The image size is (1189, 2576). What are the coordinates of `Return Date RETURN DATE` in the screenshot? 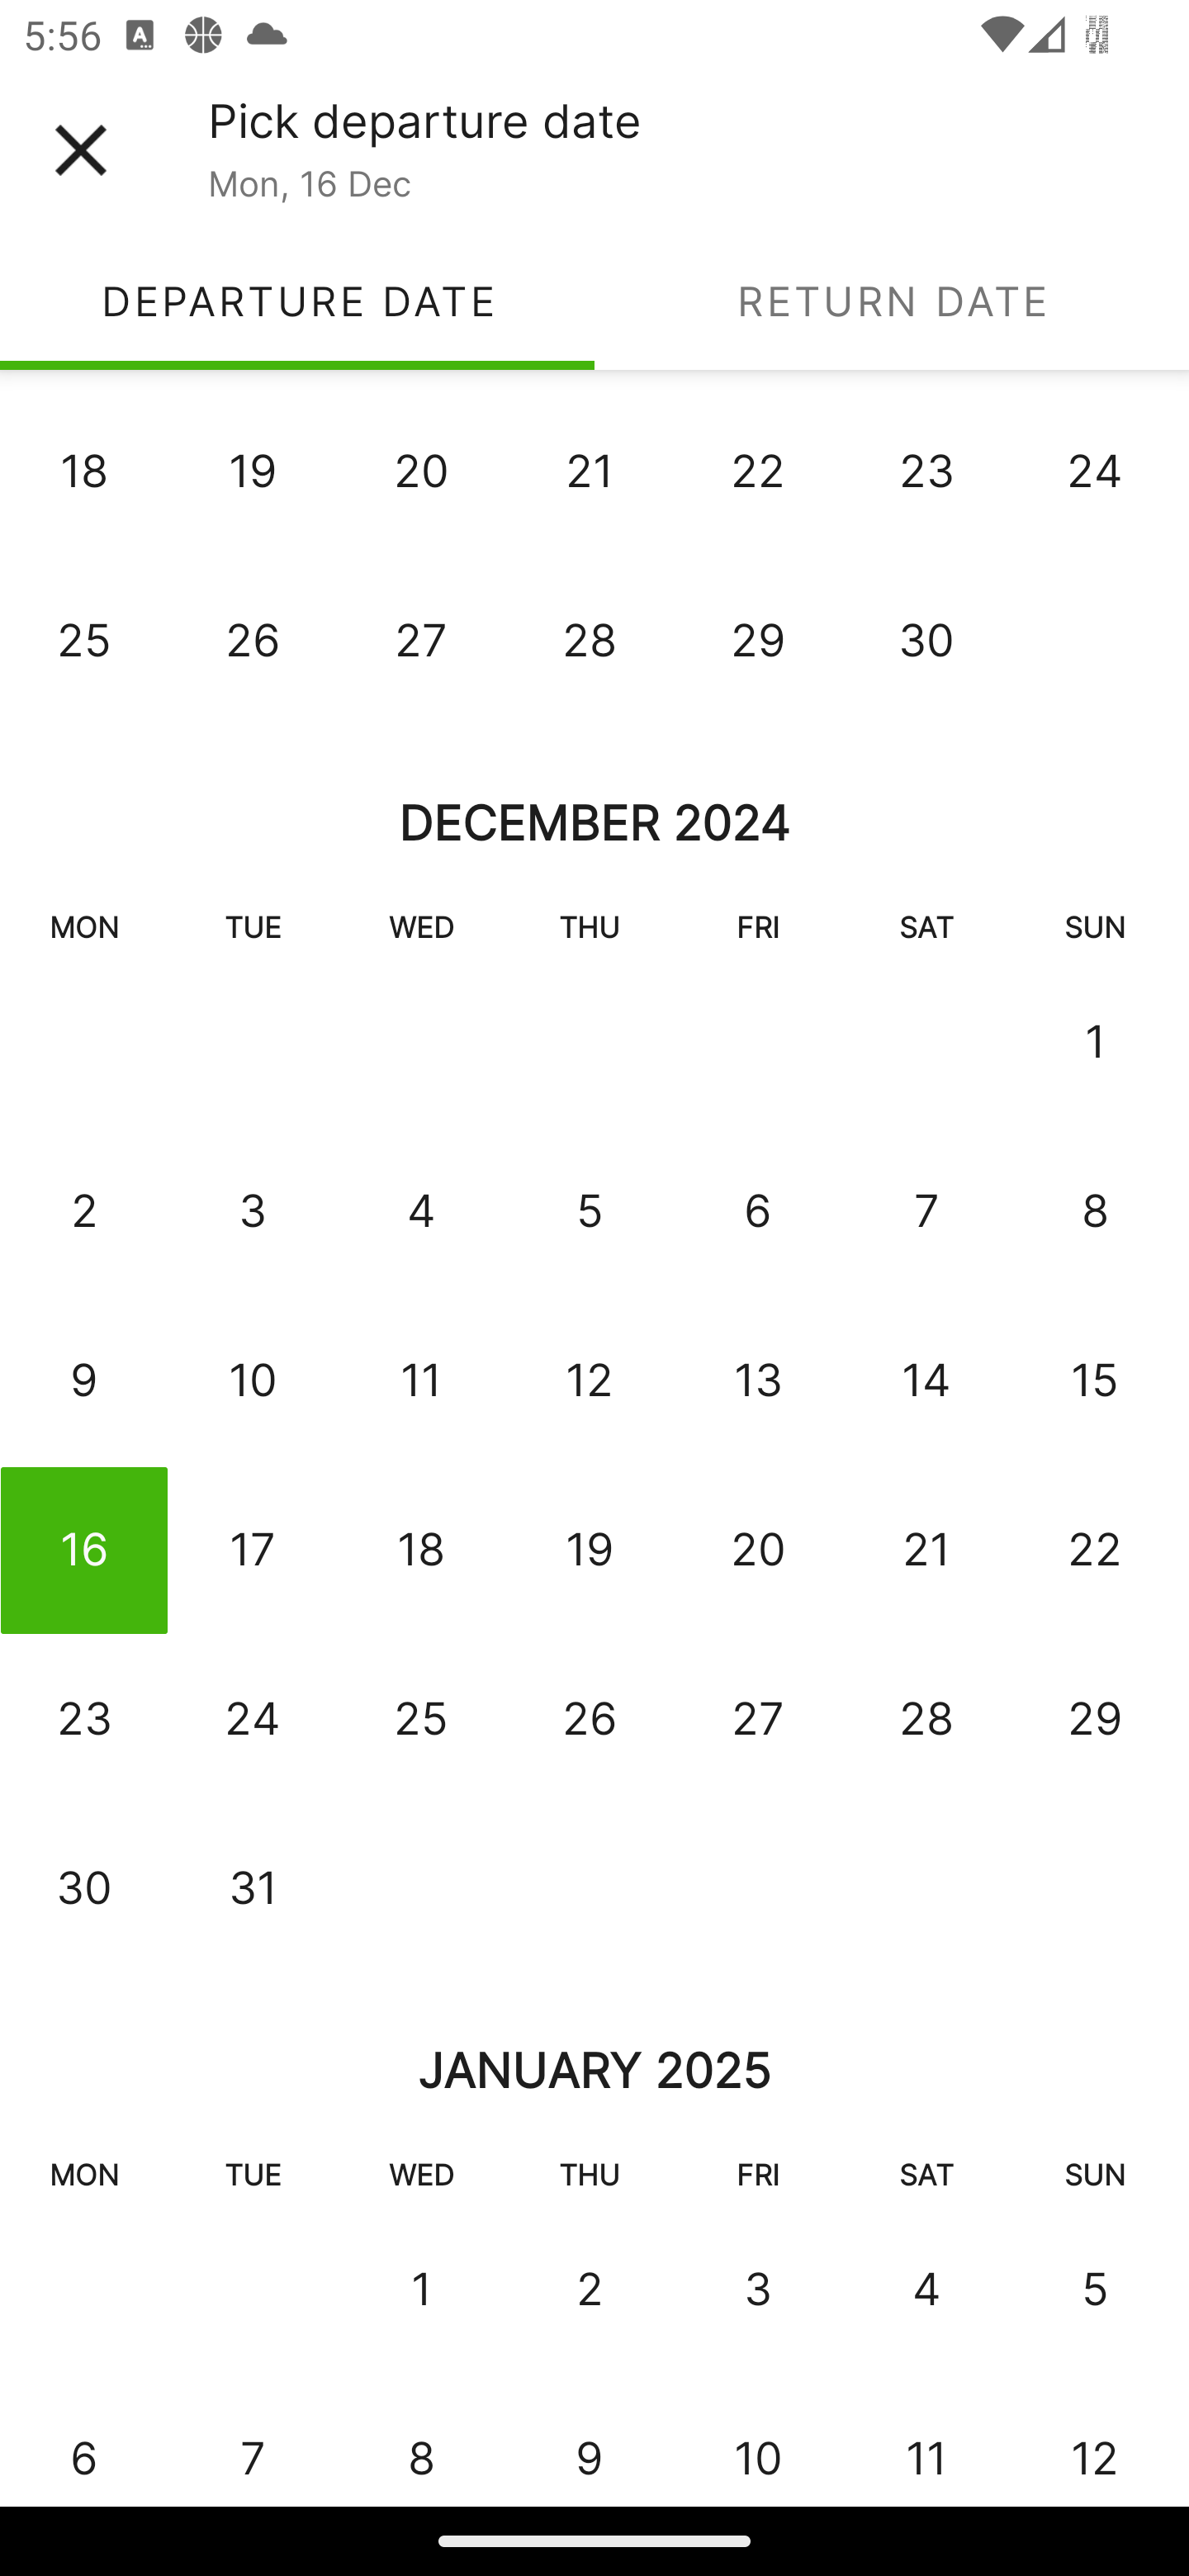 It's located at (892, 301).